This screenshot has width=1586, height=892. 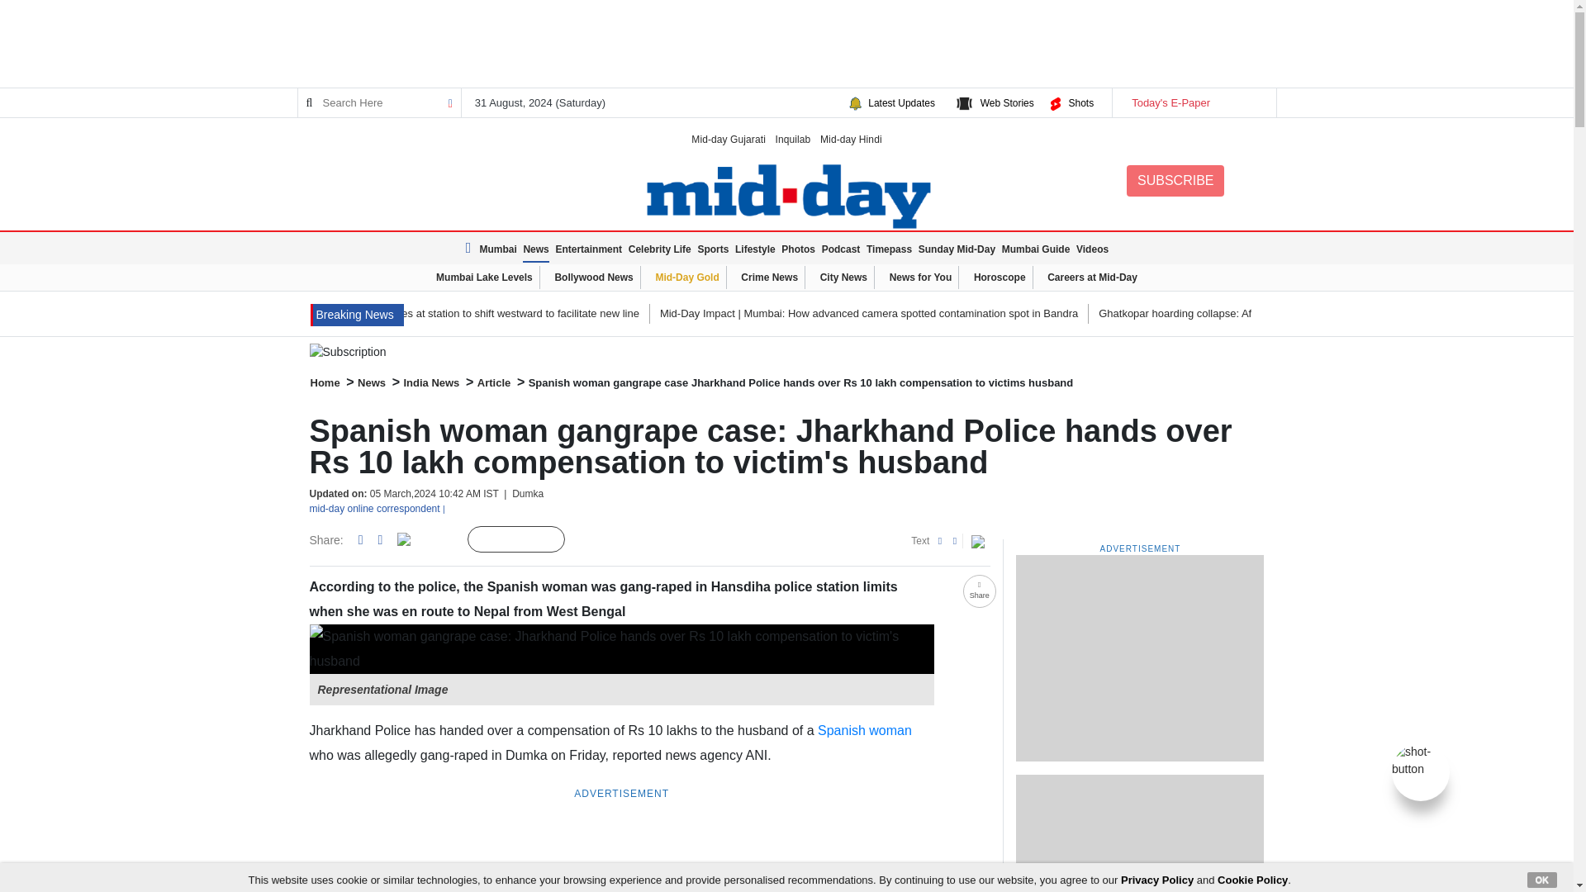 I want to click on Inquilab, so click(x=793, y=139).